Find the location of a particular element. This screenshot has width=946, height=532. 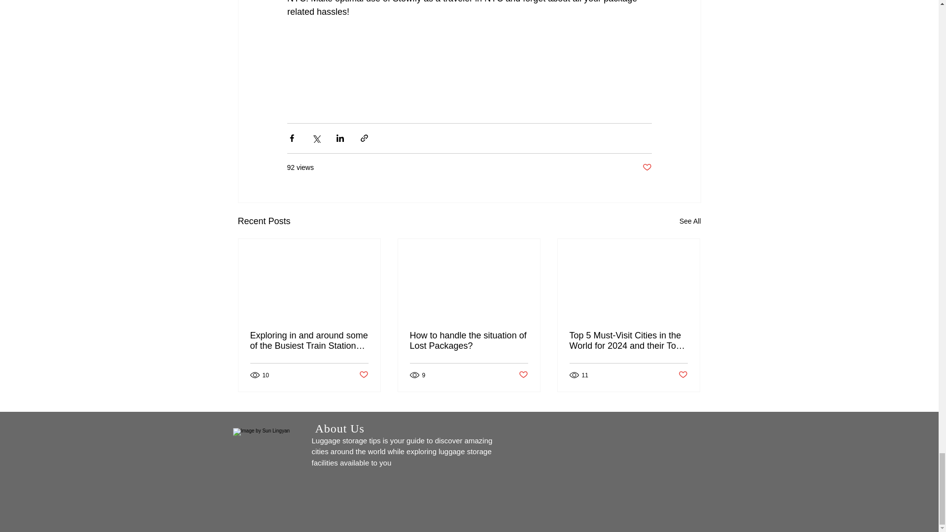

Post not marked as liked is located at coordinates (646, 167).